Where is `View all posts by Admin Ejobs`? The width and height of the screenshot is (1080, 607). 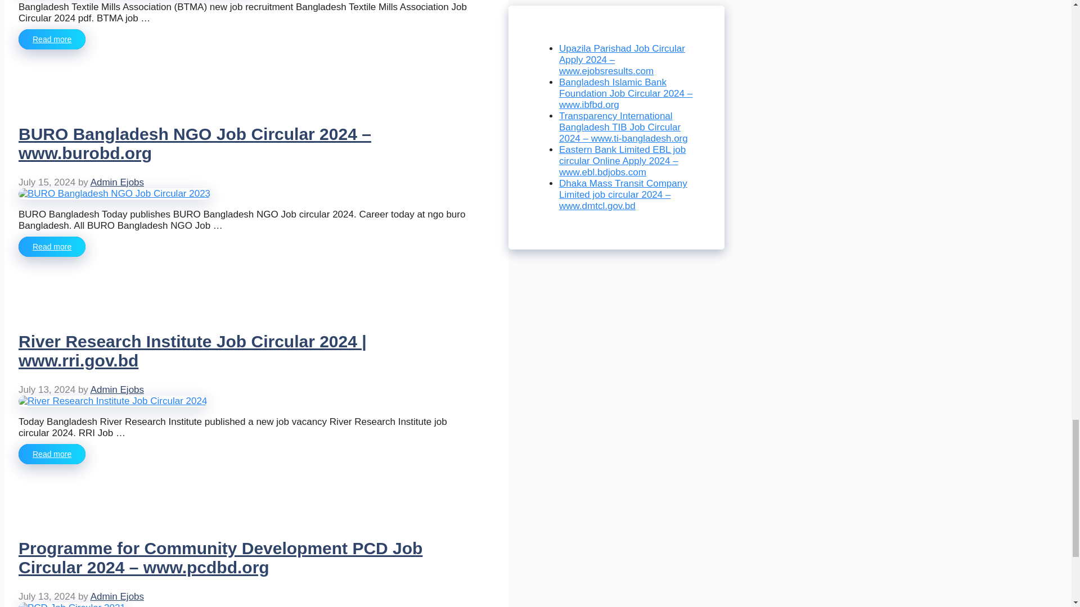 View all posts by Admin Ejobs is located at coordinates (117, 389).